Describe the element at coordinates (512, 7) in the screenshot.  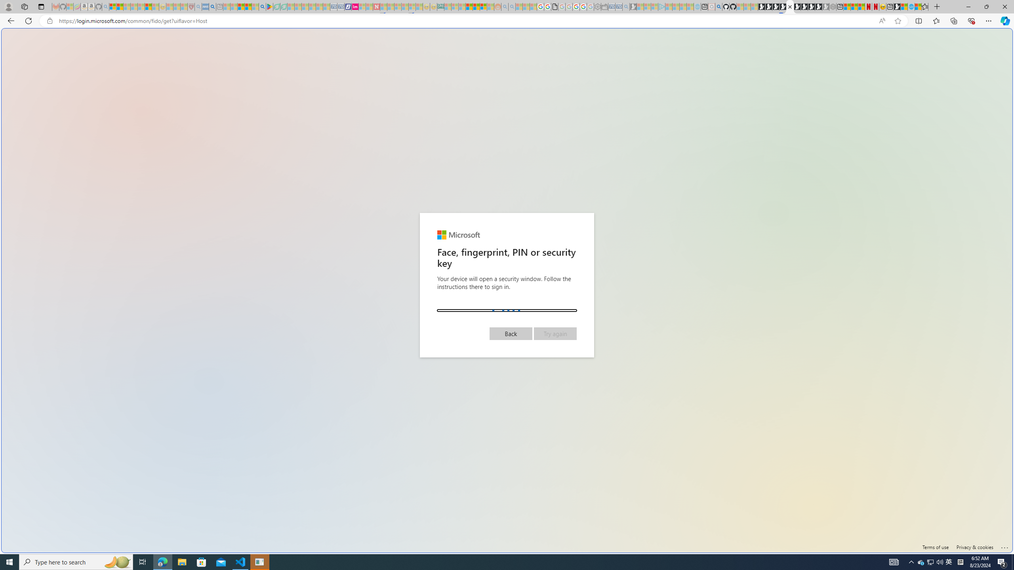
I see `Utah sues federal government - Search - Sleeping` at that location.